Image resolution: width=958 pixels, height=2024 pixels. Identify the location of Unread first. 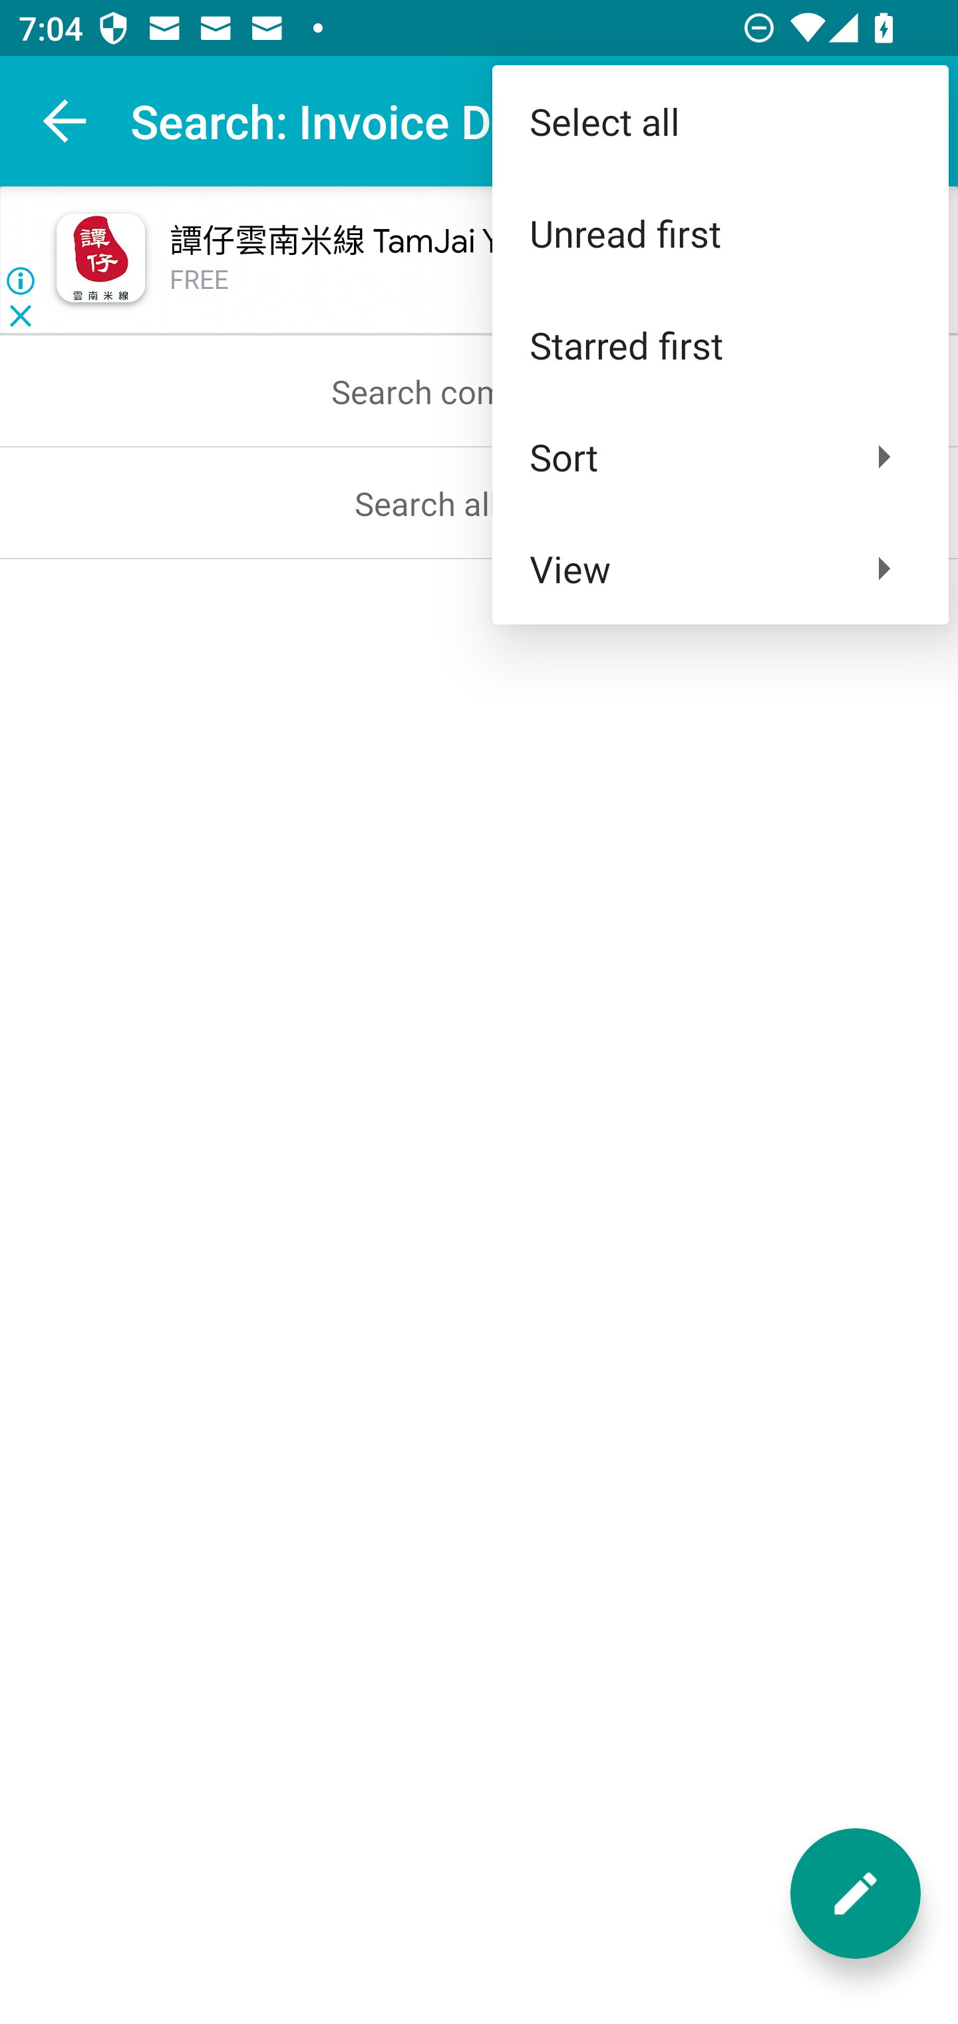
(720, 233).